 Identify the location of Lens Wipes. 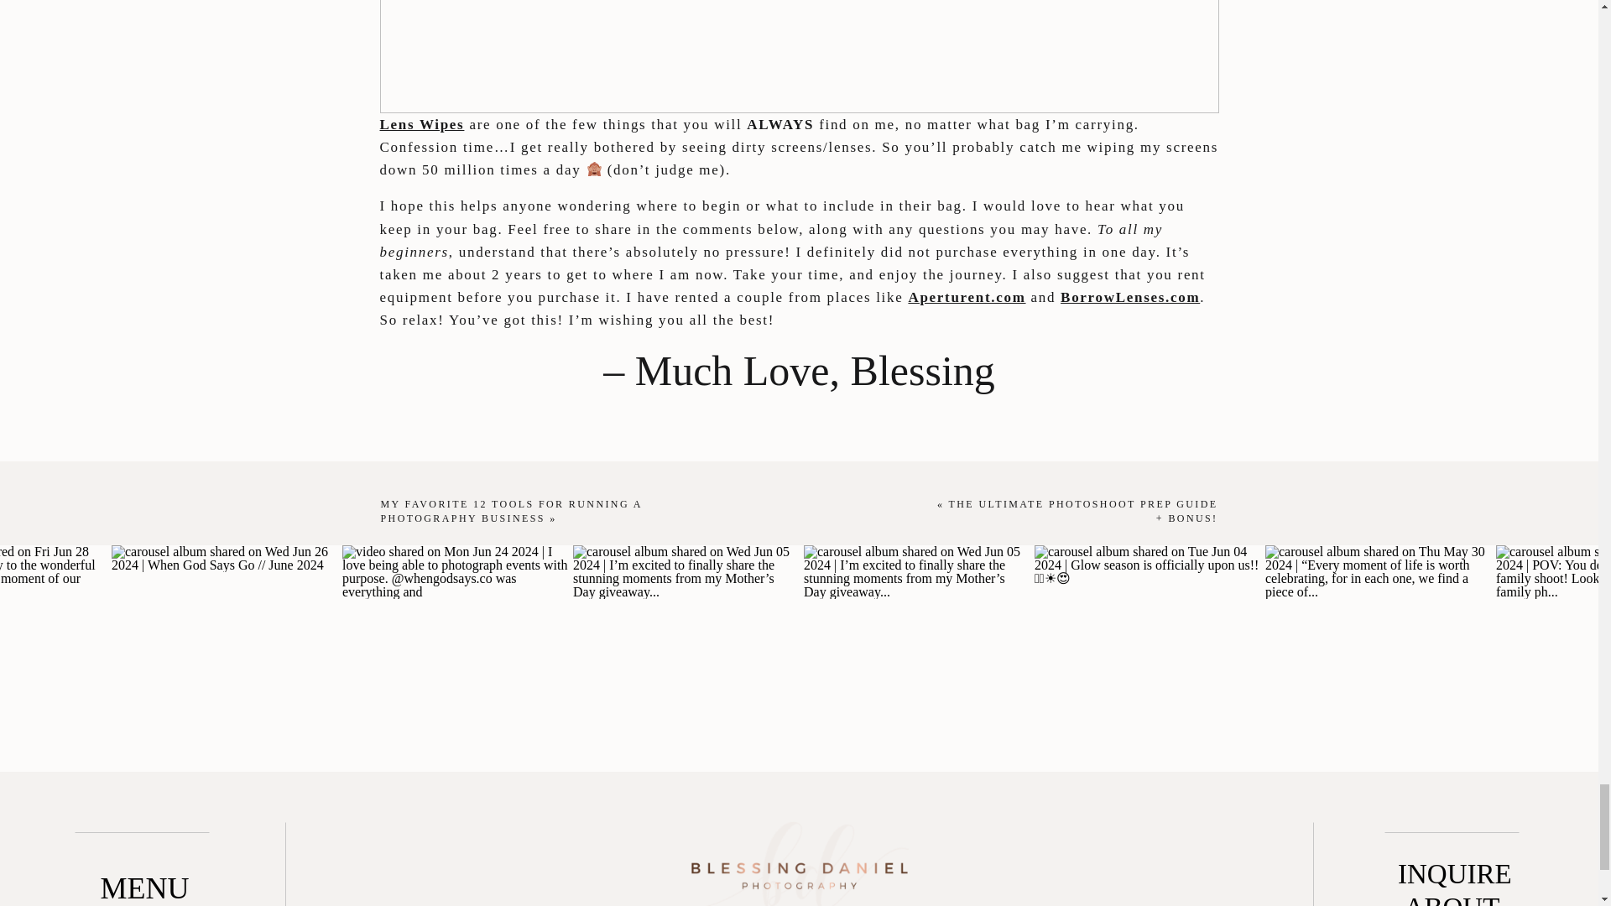
(421, 124).